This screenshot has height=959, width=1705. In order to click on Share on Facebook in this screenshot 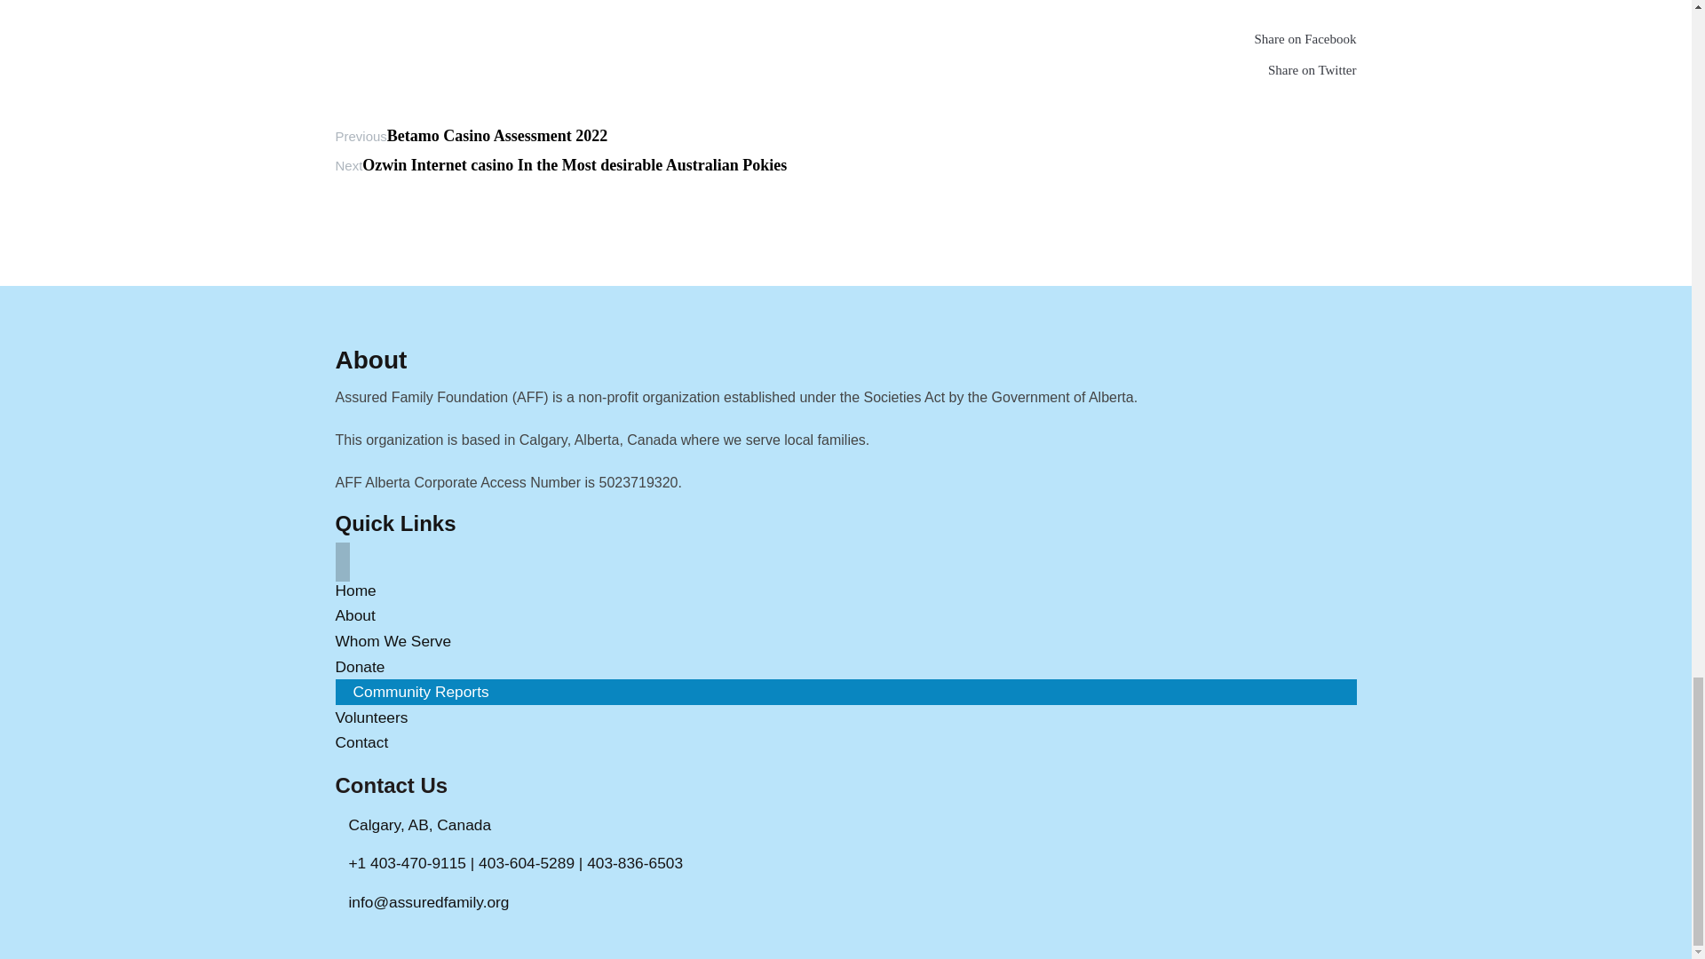, I will do `click(846, 42)`.